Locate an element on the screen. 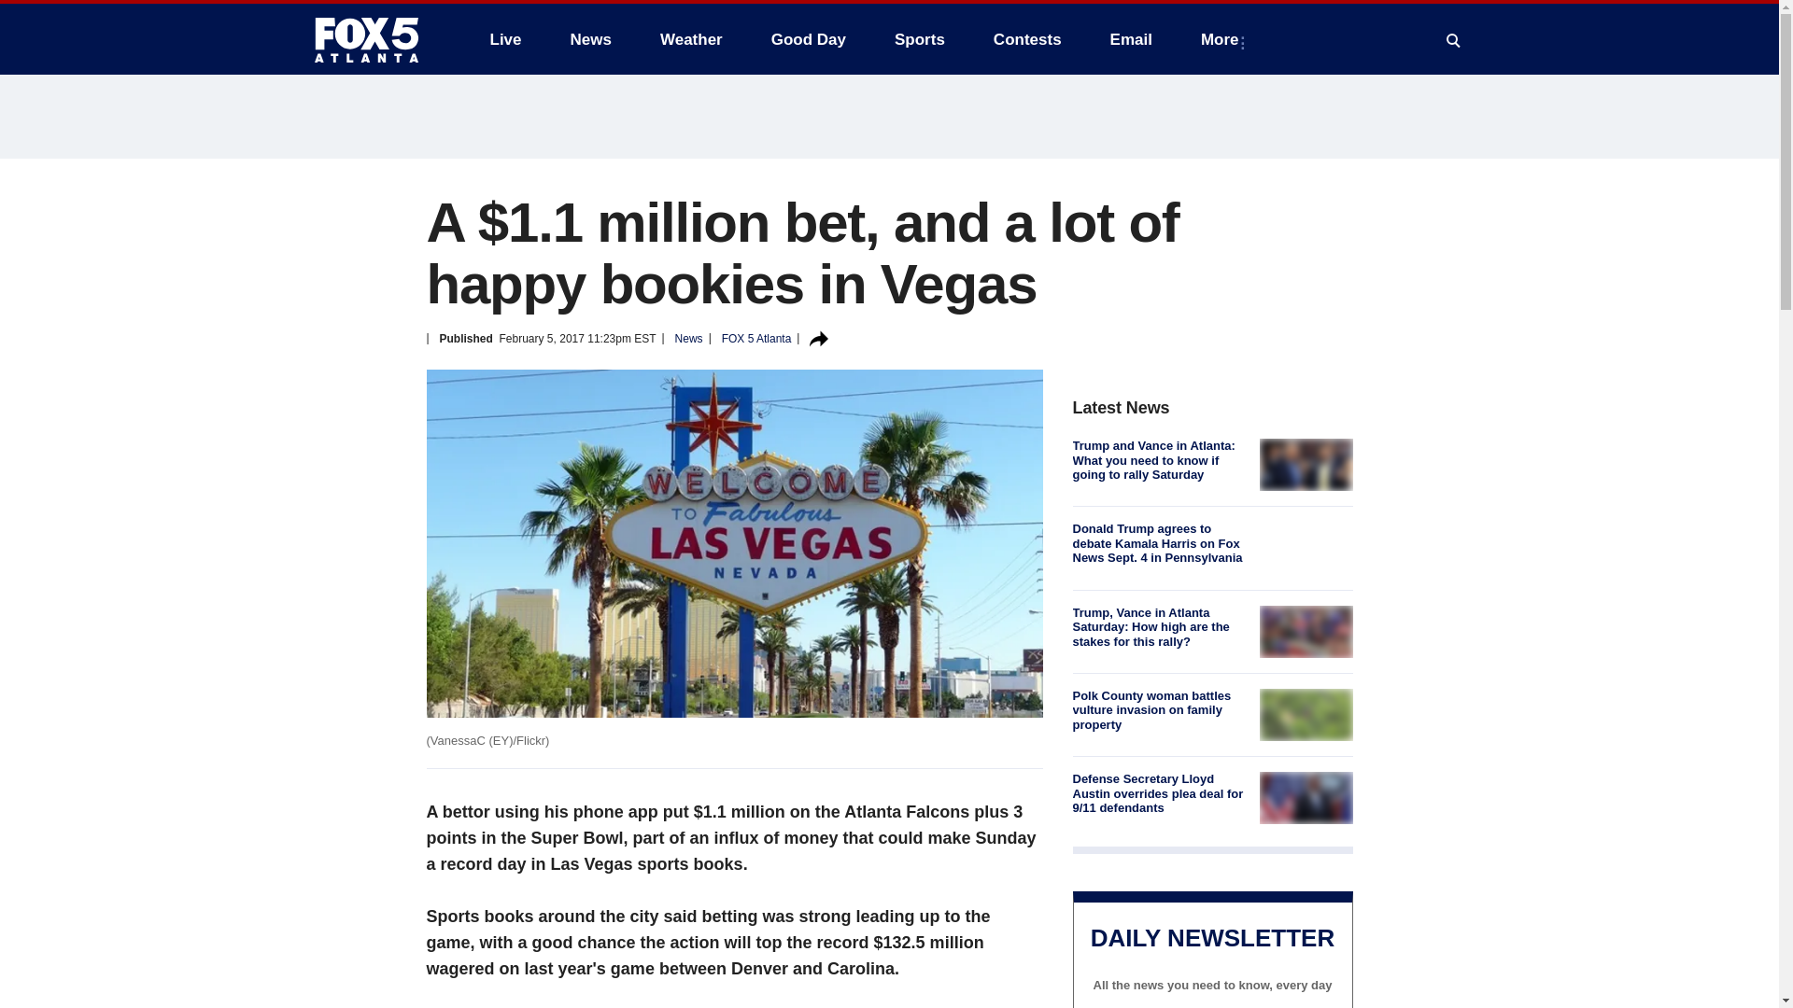 This screenshot has height=1008, width=1793. Good Day is located at coordinates (809, 39).